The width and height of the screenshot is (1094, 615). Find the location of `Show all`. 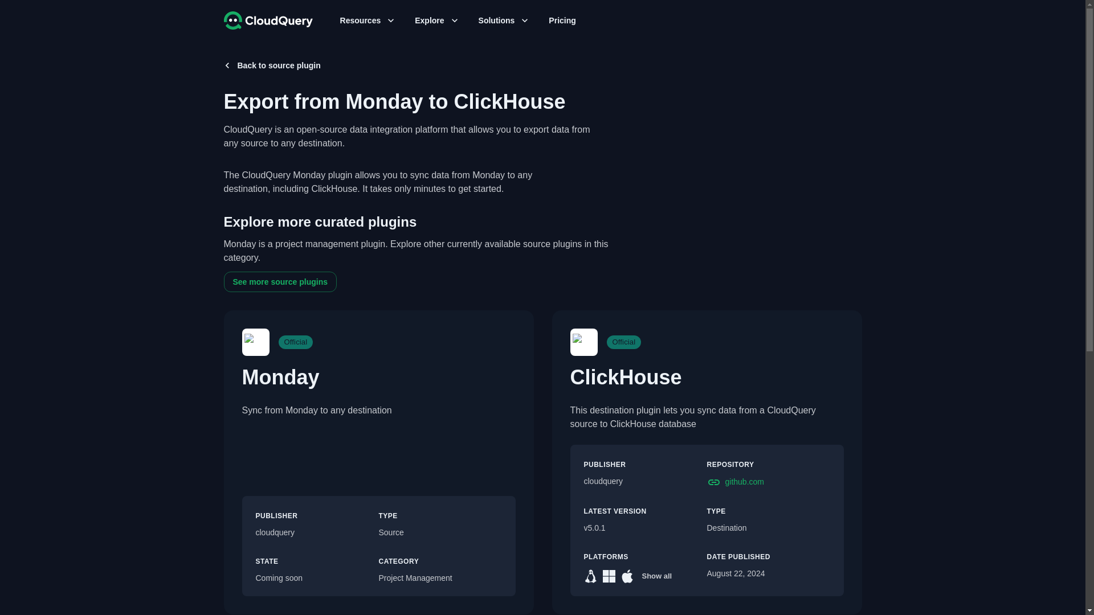

Show all is located at coordinates (656, 576).